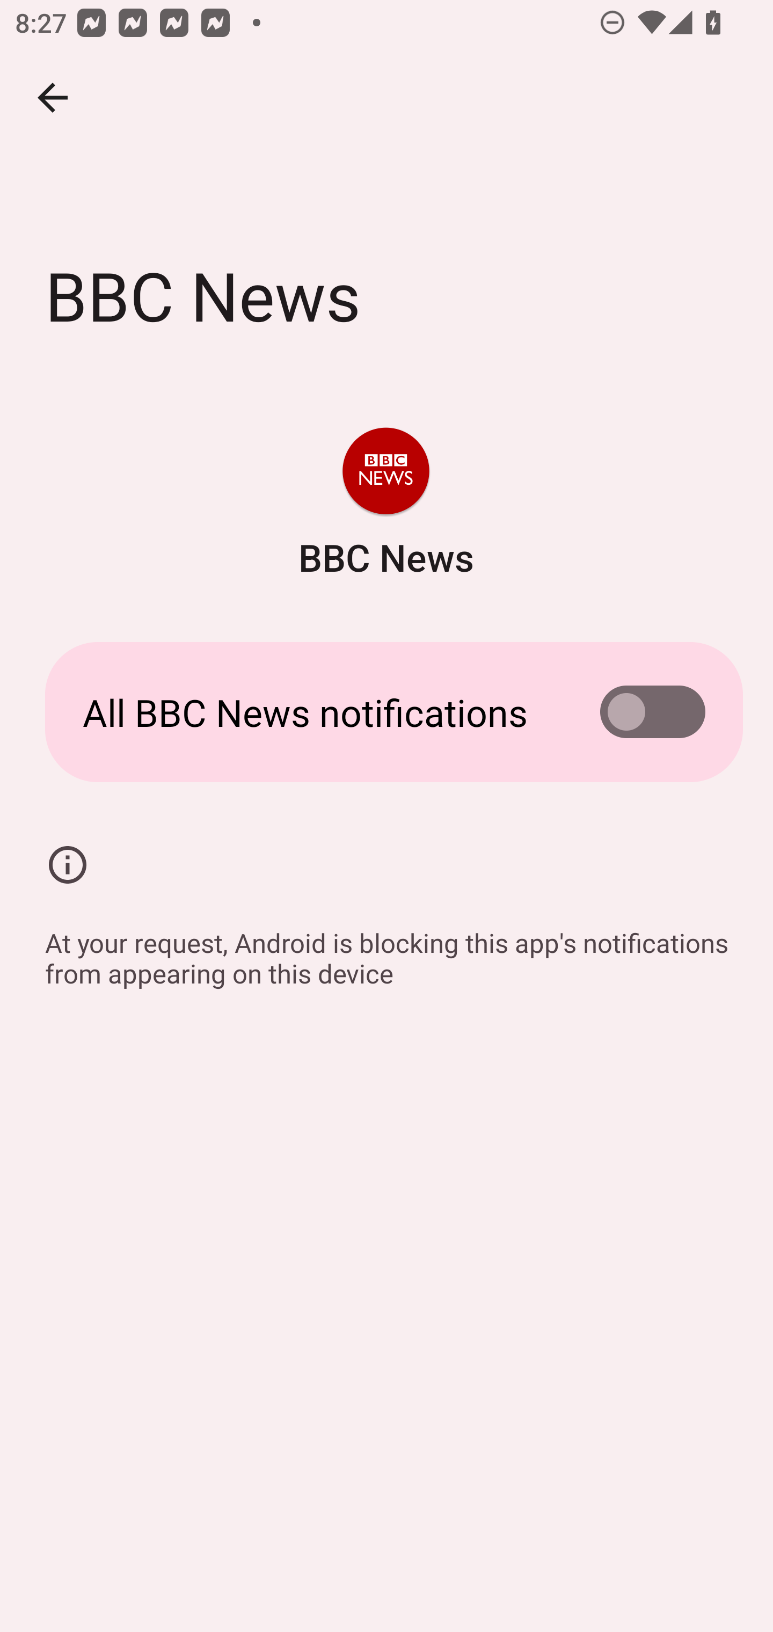 The height and width of the screenshot is (1632, 773). I want to click on All BBC News notifications, so click(386, 712).